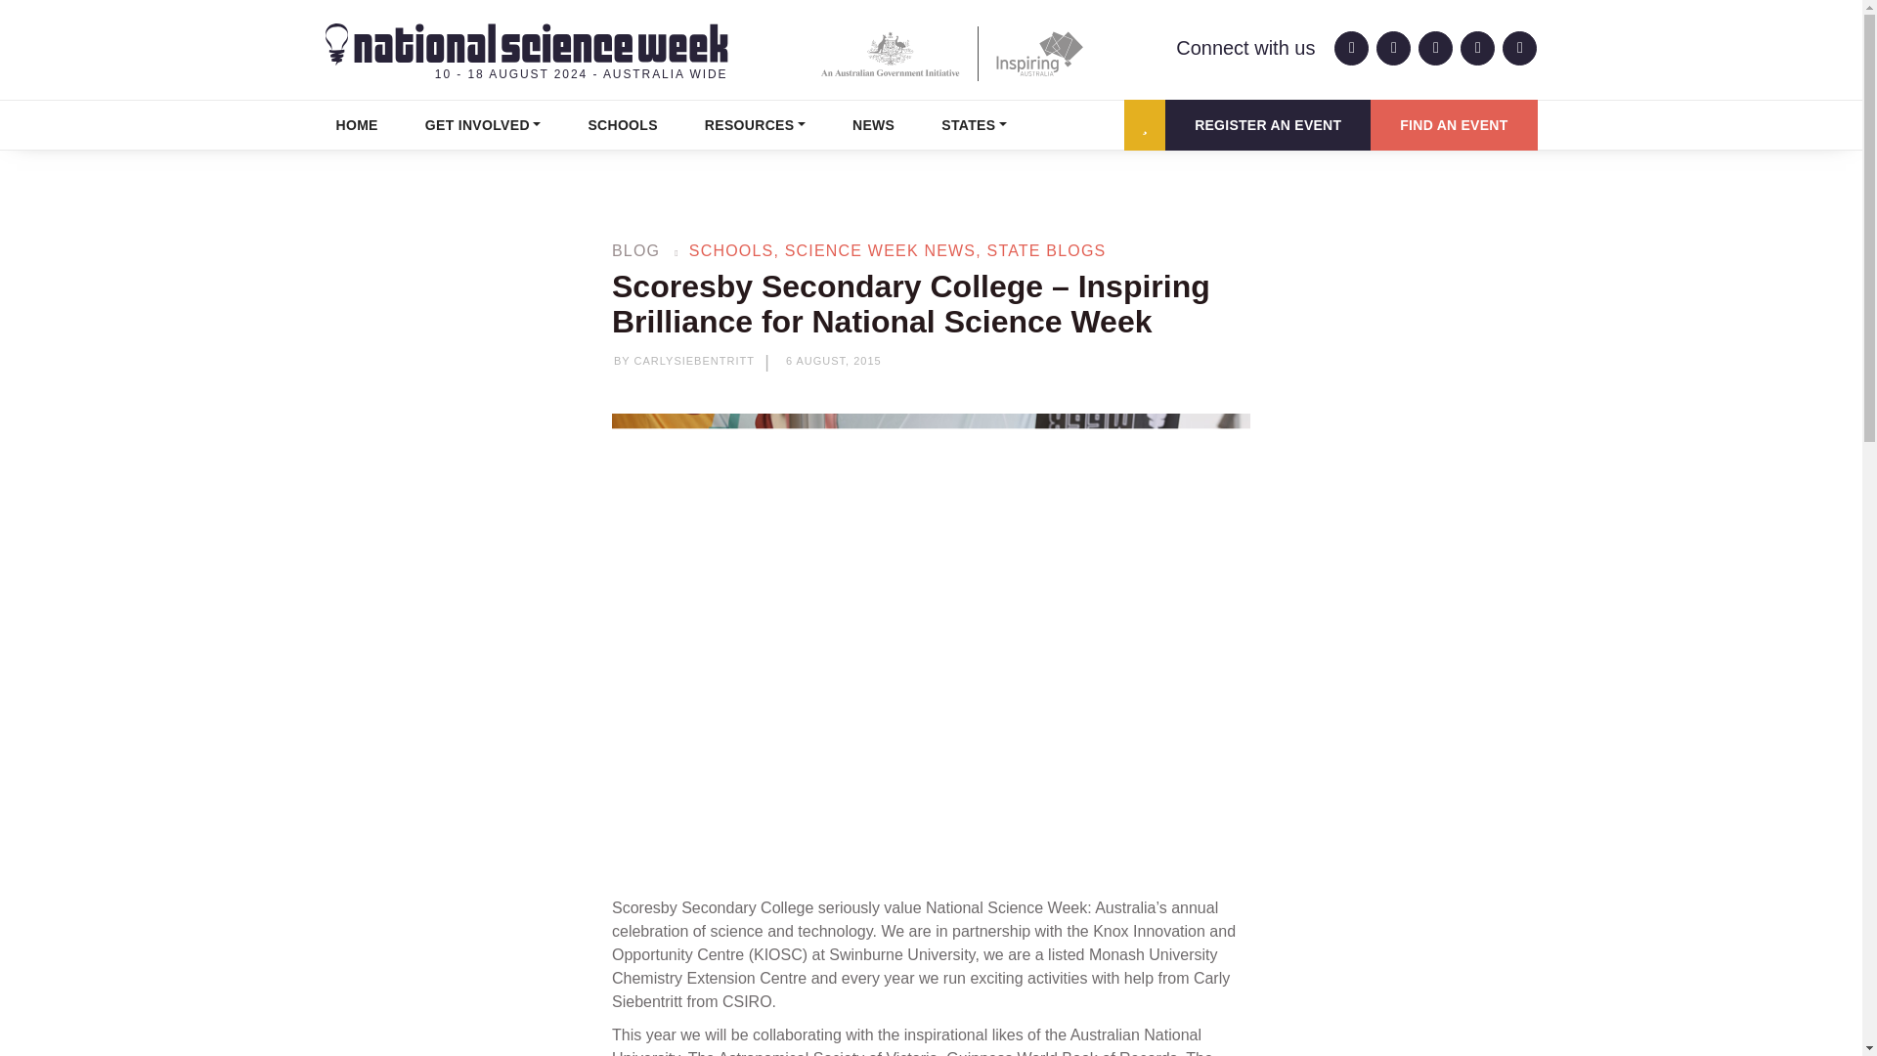 This screenshot has width=1877, height=1056. What do you see at coordinates (755, 125) in the screenshot?
I see `RESOURCES` at bounding box center [755, 125].